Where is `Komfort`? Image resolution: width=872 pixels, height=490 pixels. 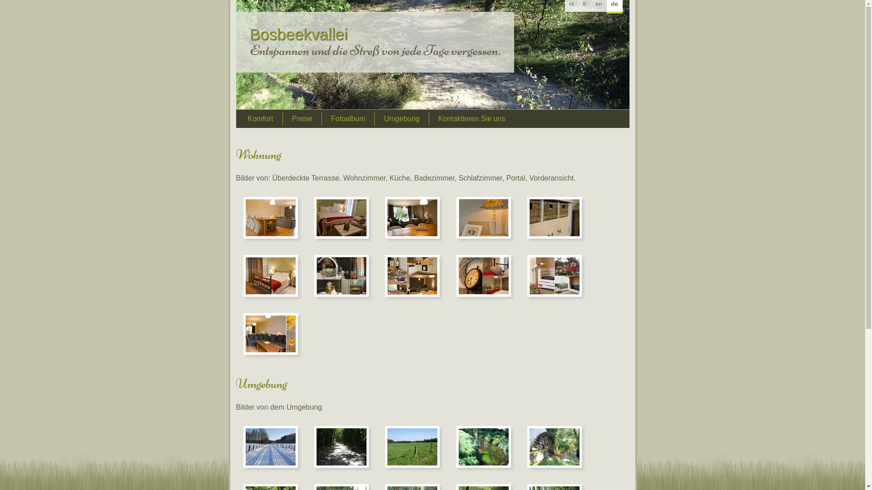 Komfort is located at coordinates (260, 119).